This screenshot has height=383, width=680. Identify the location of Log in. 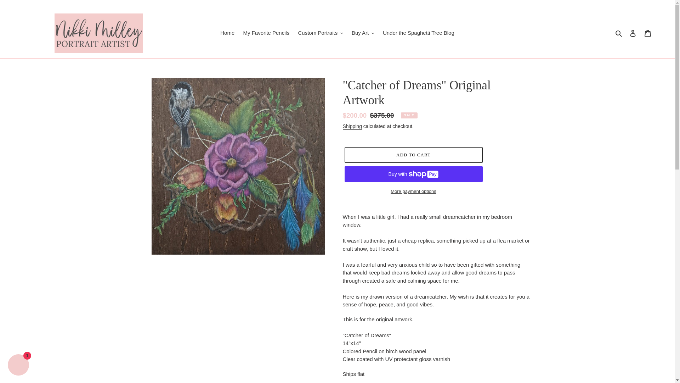
(633, 33).